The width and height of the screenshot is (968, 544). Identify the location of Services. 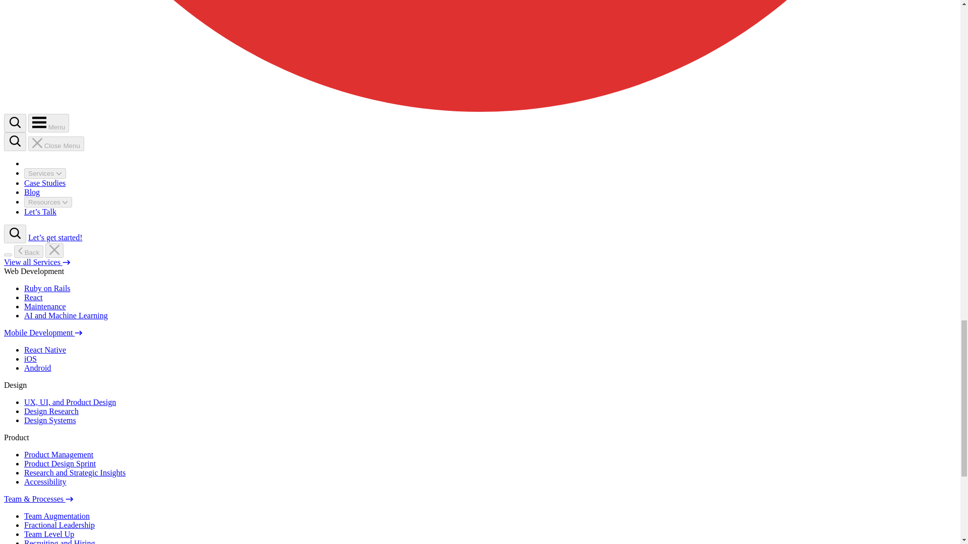
(45, 173).